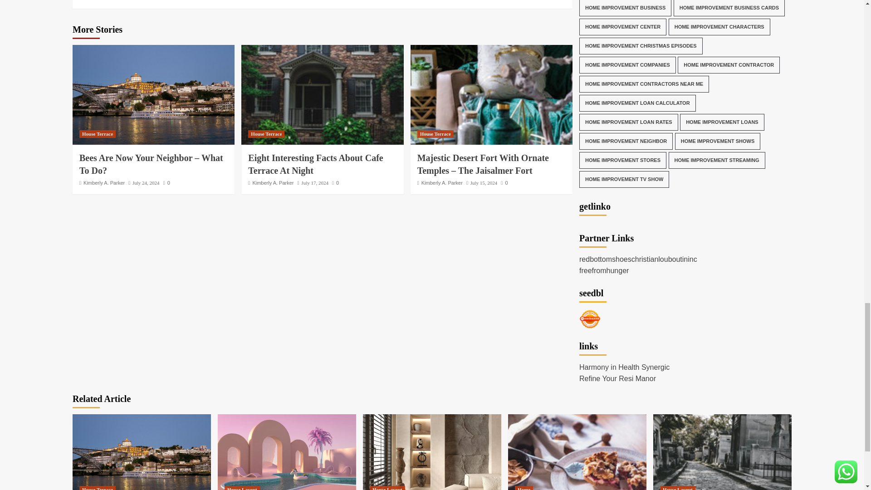 The width and height of the screenshot is (871, 490). I want to click on Healthcare Interior Design Trends, so click(432, 452).